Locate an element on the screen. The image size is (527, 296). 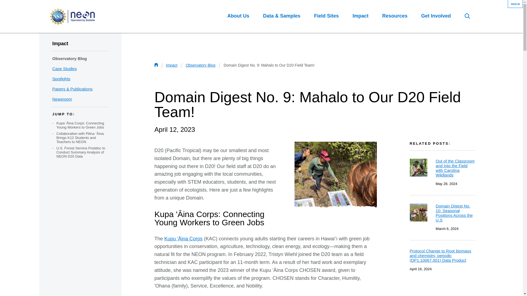
Sign In is located at coordinates (515, 4).